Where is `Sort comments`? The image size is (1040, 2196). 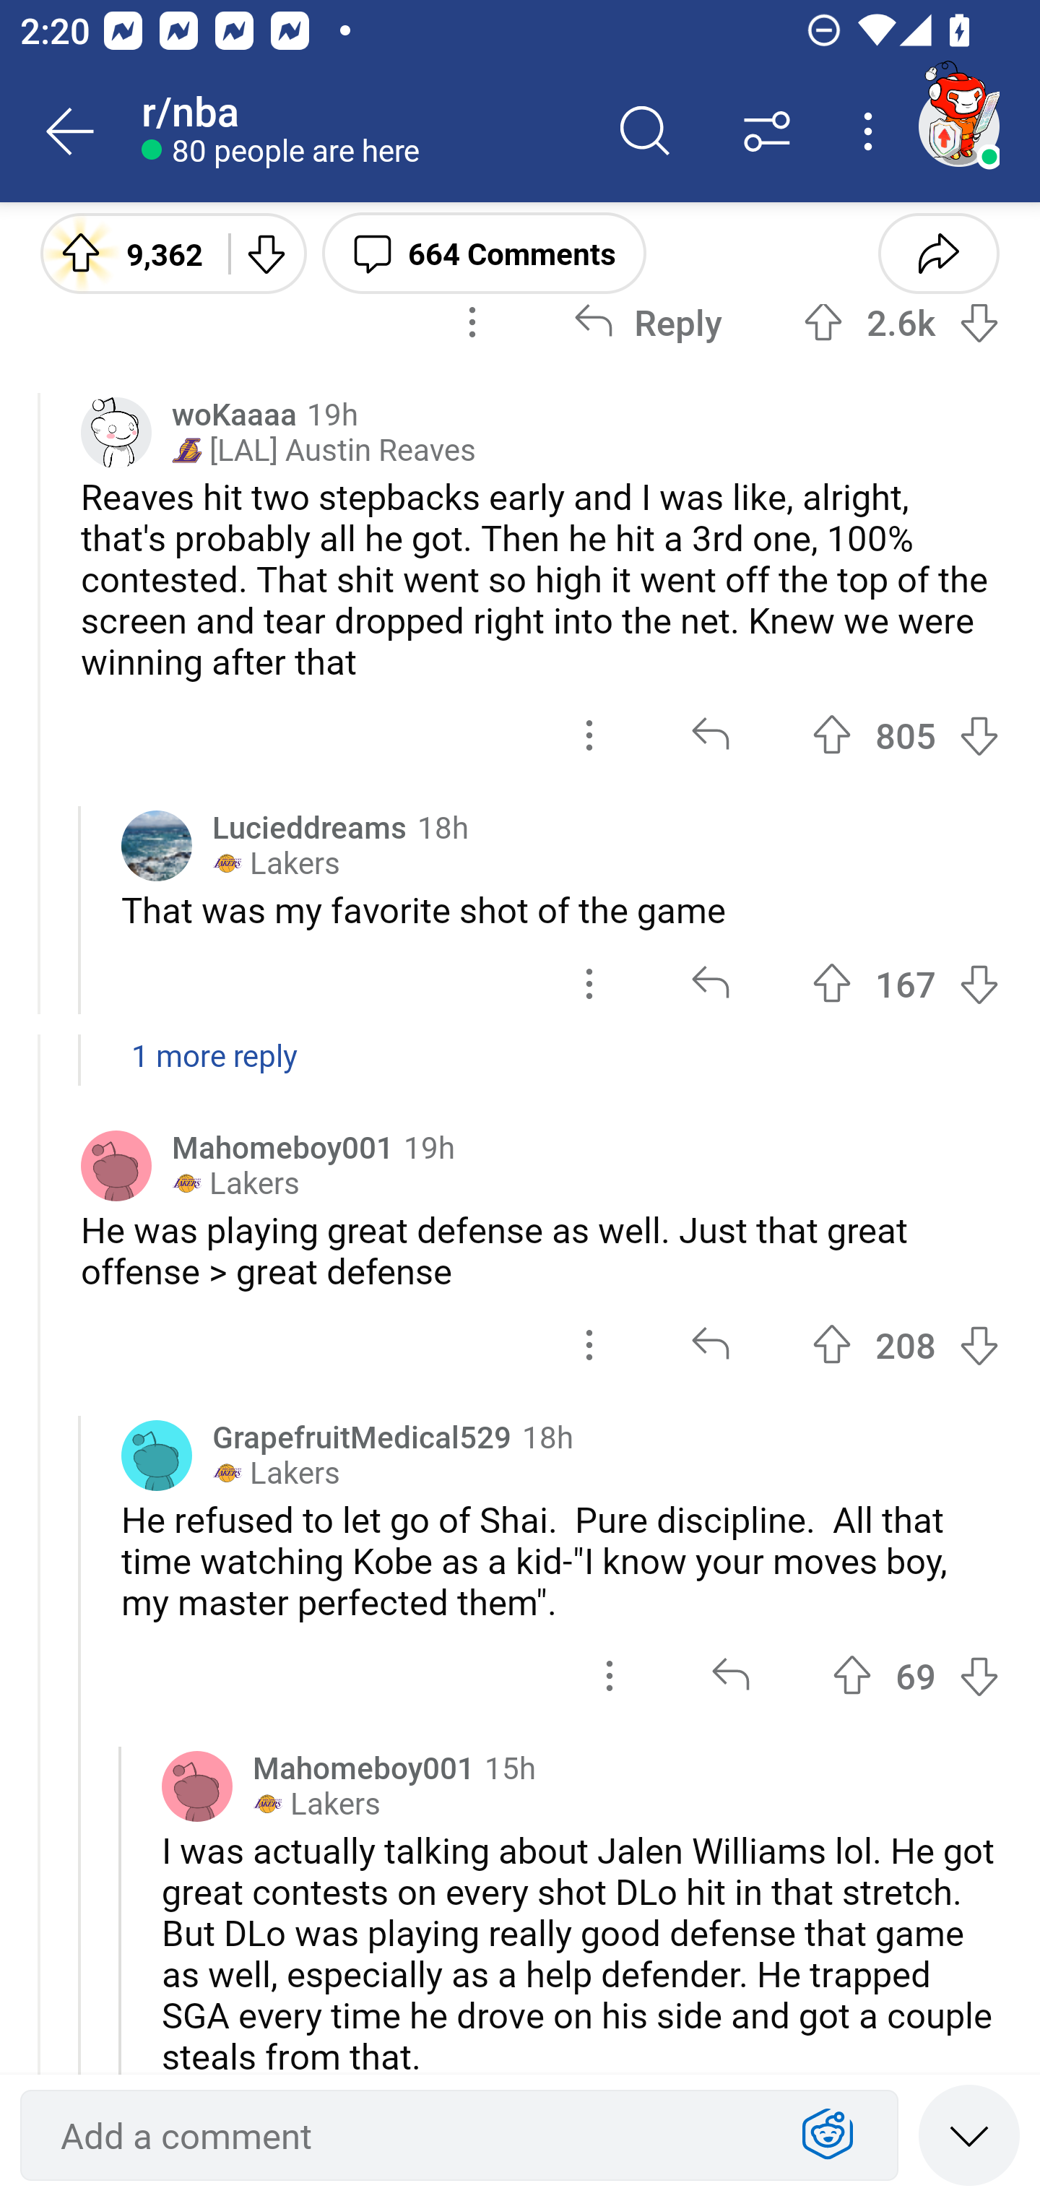
Sort comments is located at coordinates (767, 131).